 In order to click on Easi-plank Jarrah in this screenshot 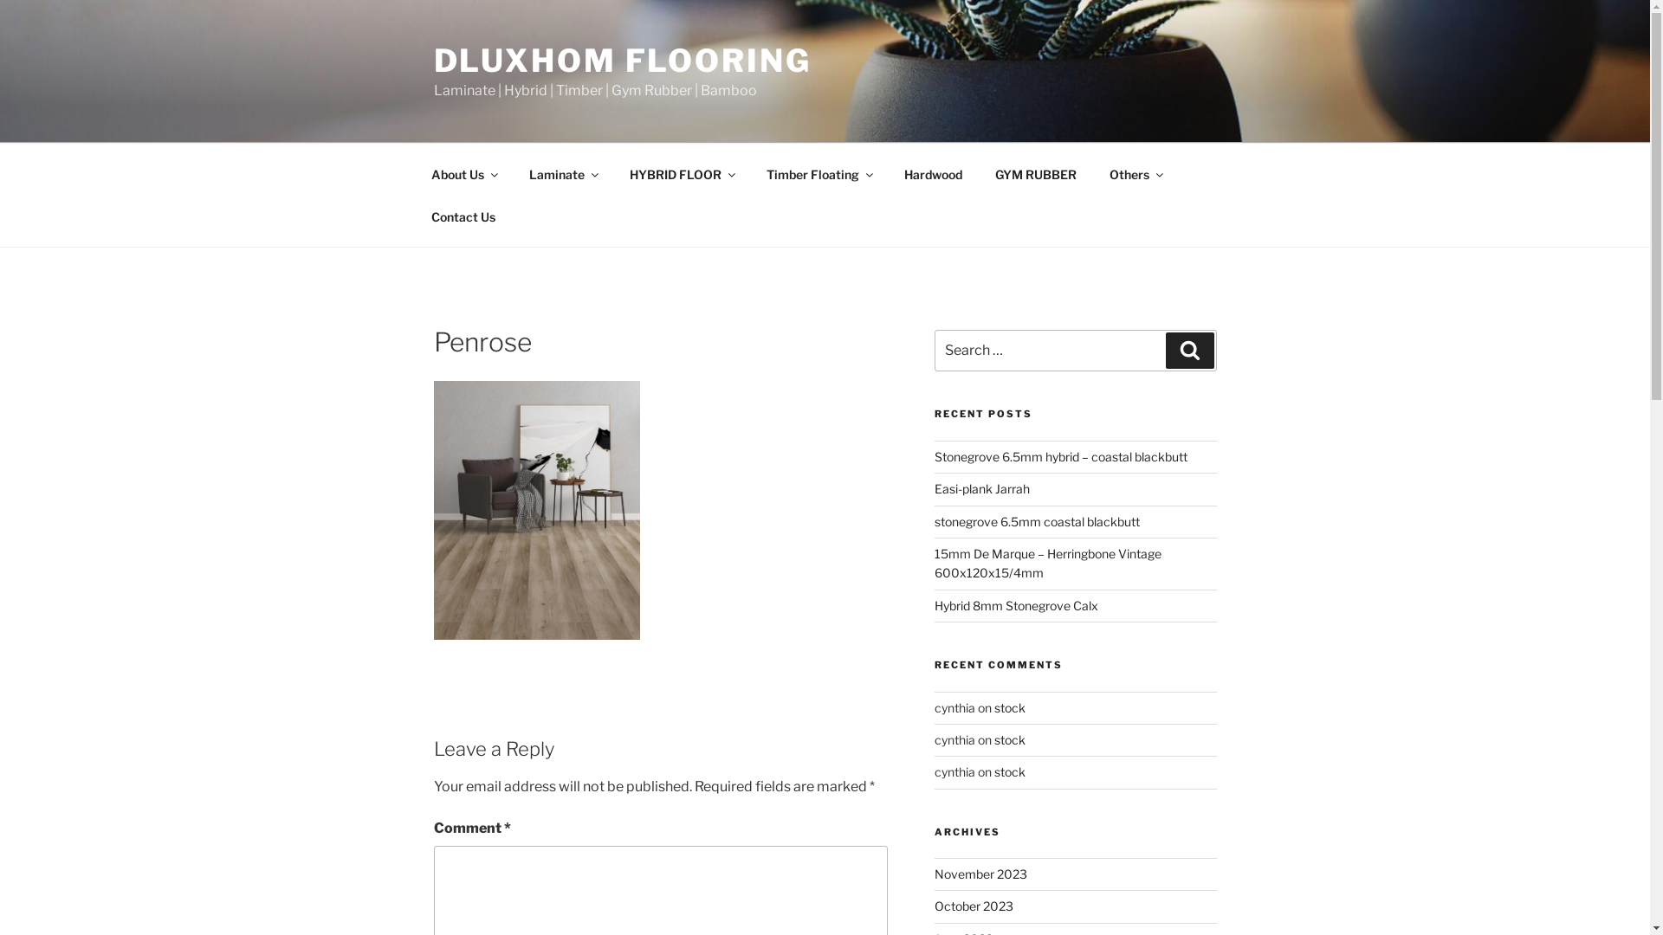, I will do `click(982, 488)`.